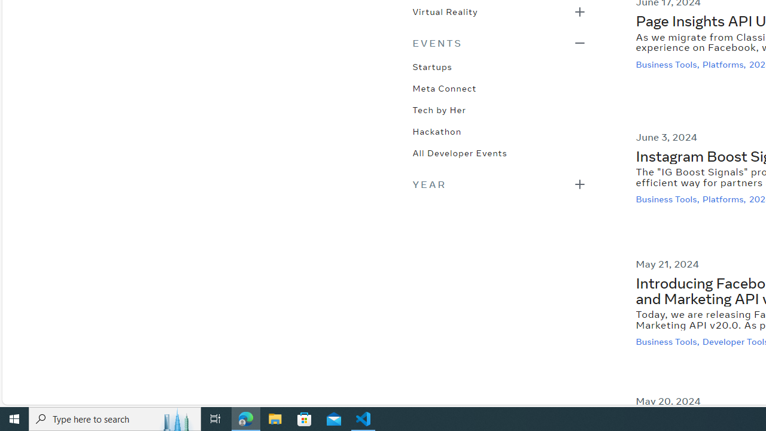 Image resolution: width=766 pixels, height=431 pixels. Describe the element at coordinates (499, 184) in the screenshot. I see `Class: _9890 _98ez` at that location.